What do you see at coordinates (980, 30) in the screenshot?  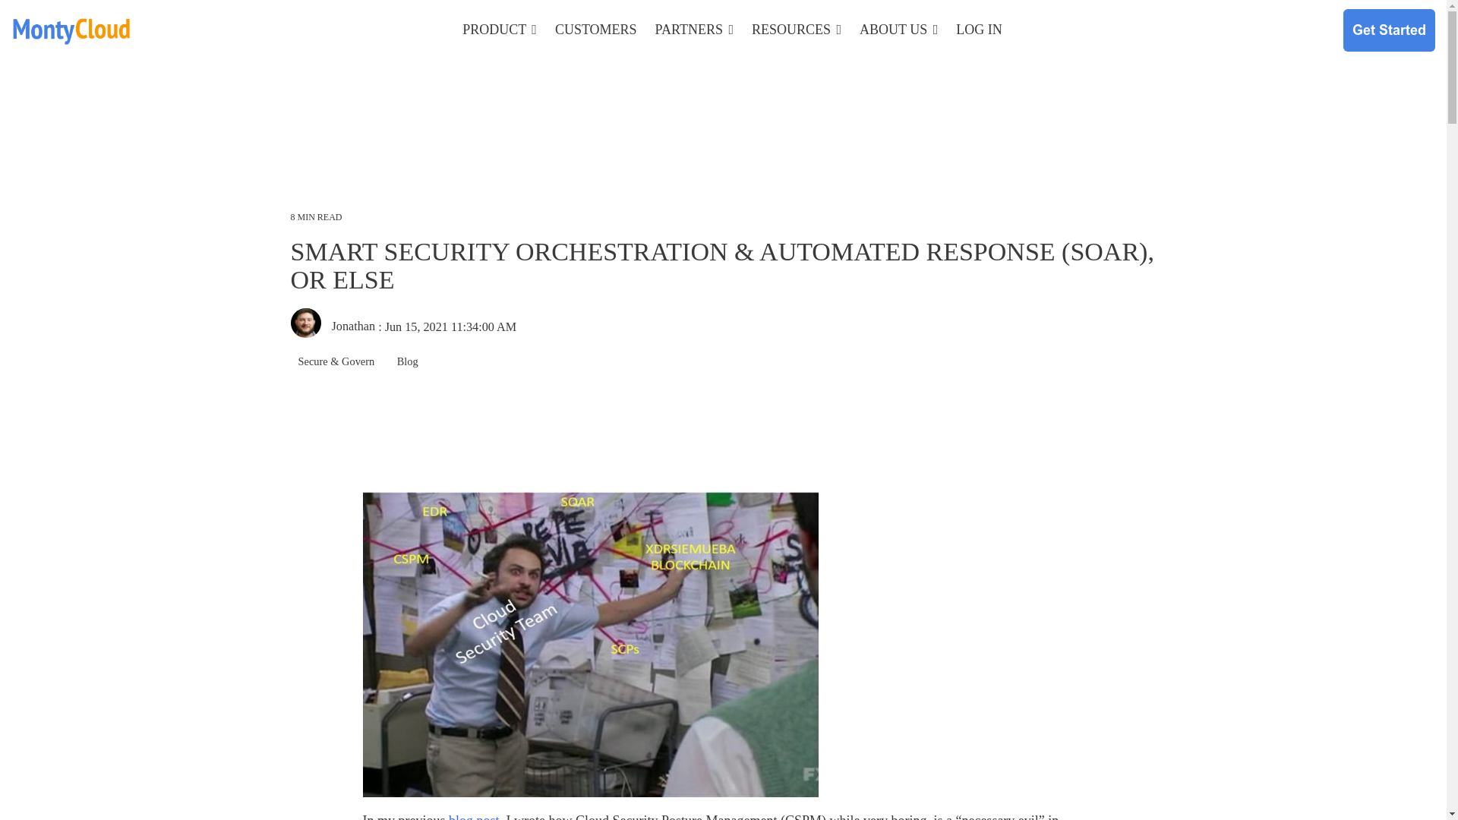 I see `LOG IN` at bounding box center [980, 30].